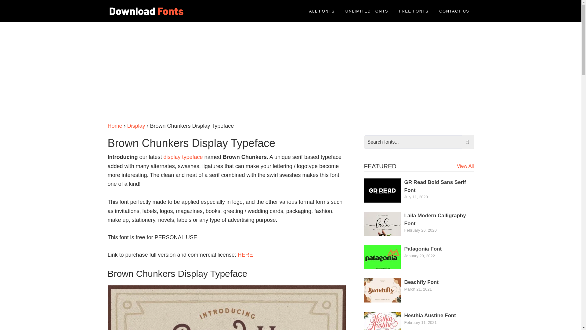 Image resolution: width=586 pixels, height=330 pixels. I want to click on FREE FONTS, so click(414, 11).